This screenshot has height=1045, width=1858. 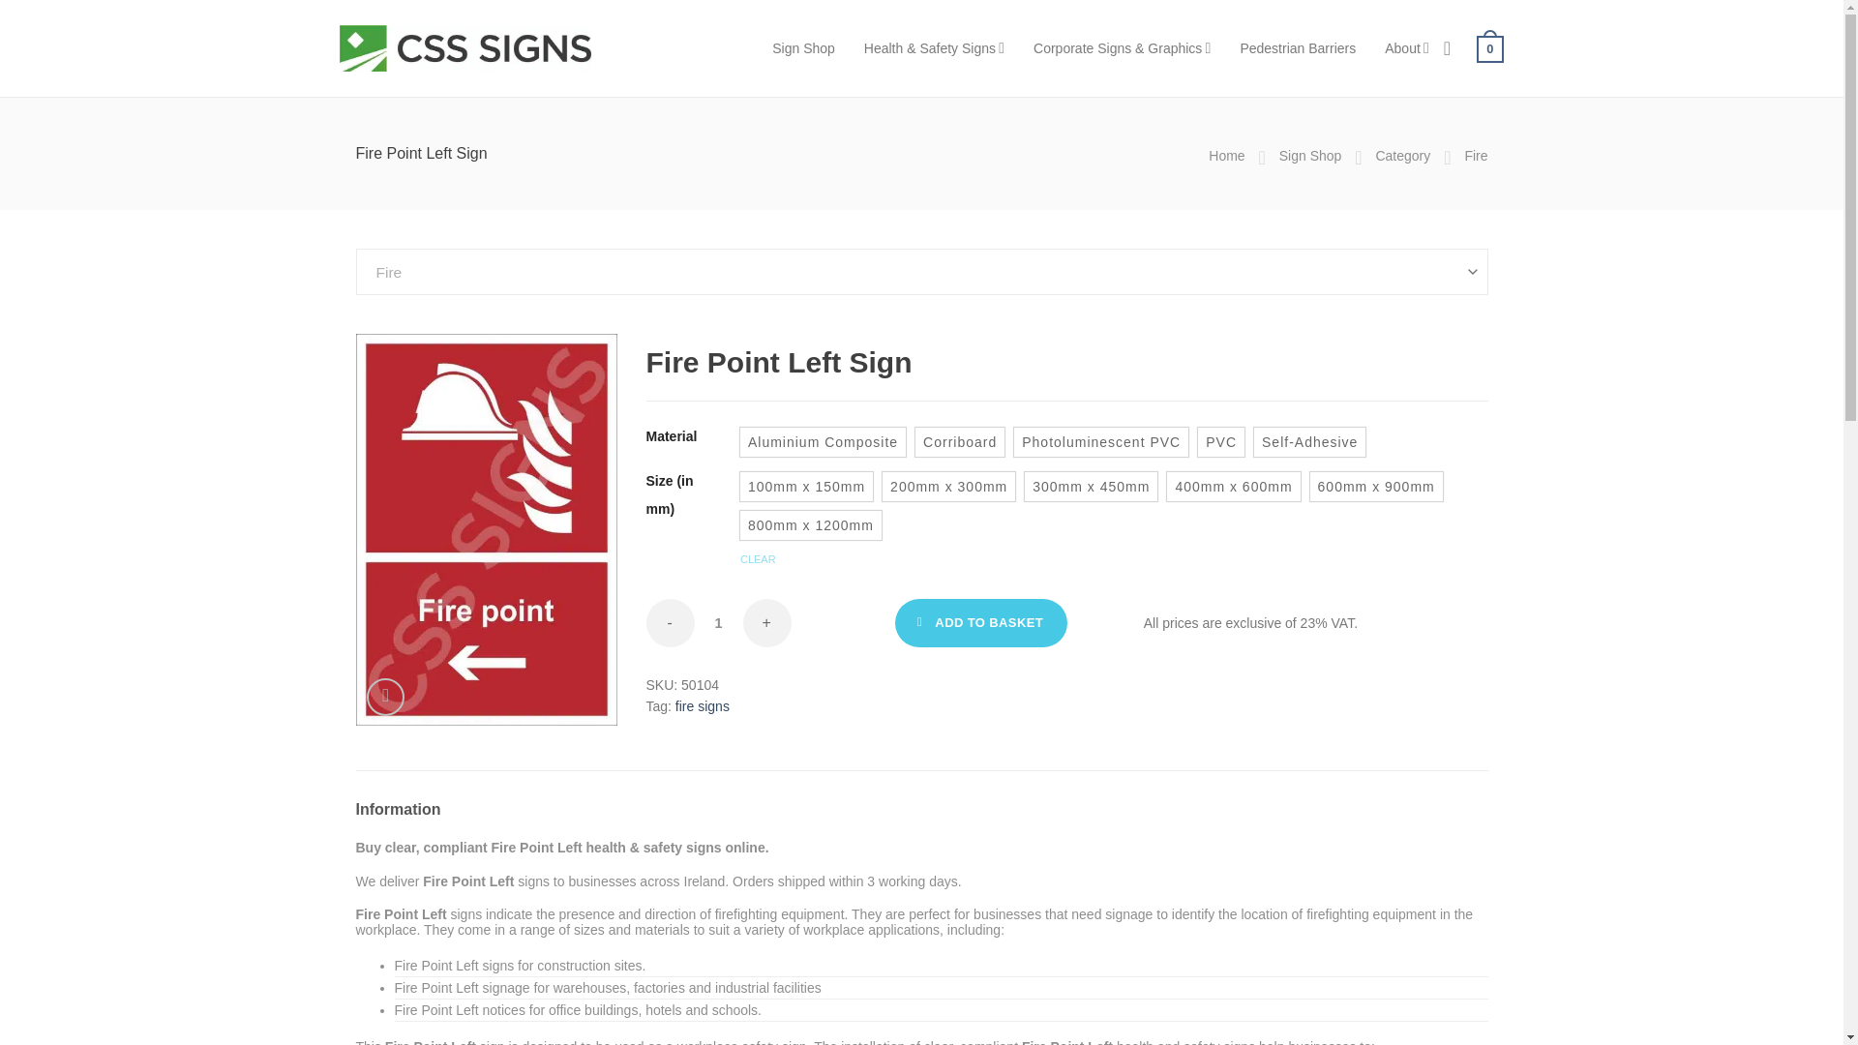 What do you see at coordinates (948, 487) in the screenshot?
I see `200mm x 300mm` at bounding box center [948, 487].